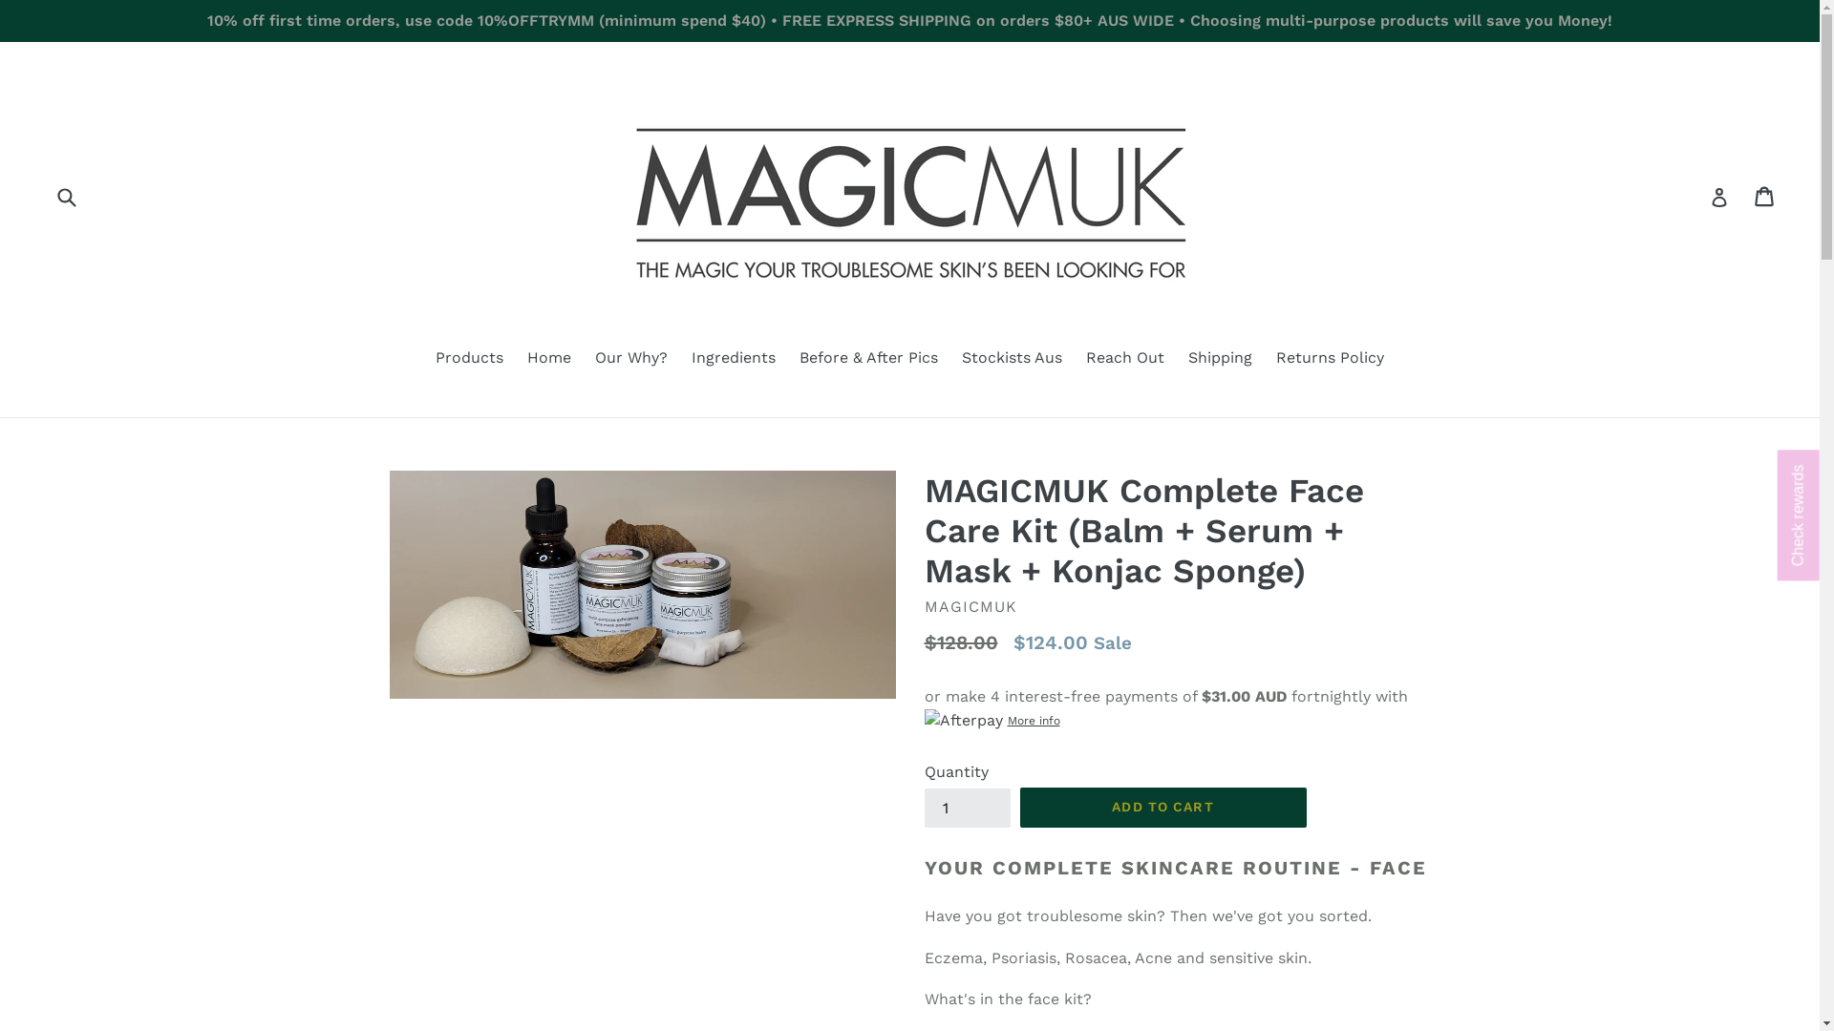 This screenshot has height=1031, width=1834. What do you see at coordinates (549, 359) in the screenshot?
I see `Home` at bounding box center [549, 359].